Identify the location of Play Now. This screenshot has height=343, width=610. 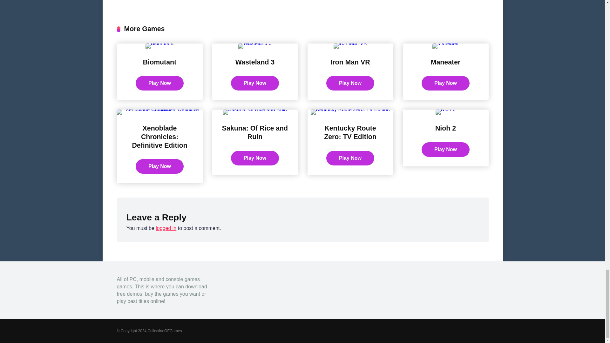
(255, 158).